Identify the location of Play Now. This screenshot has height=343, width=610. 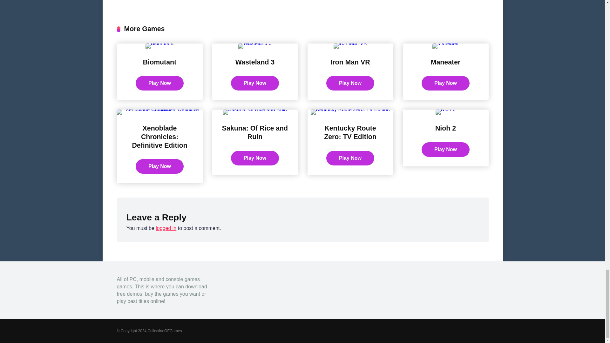
(255, 158).